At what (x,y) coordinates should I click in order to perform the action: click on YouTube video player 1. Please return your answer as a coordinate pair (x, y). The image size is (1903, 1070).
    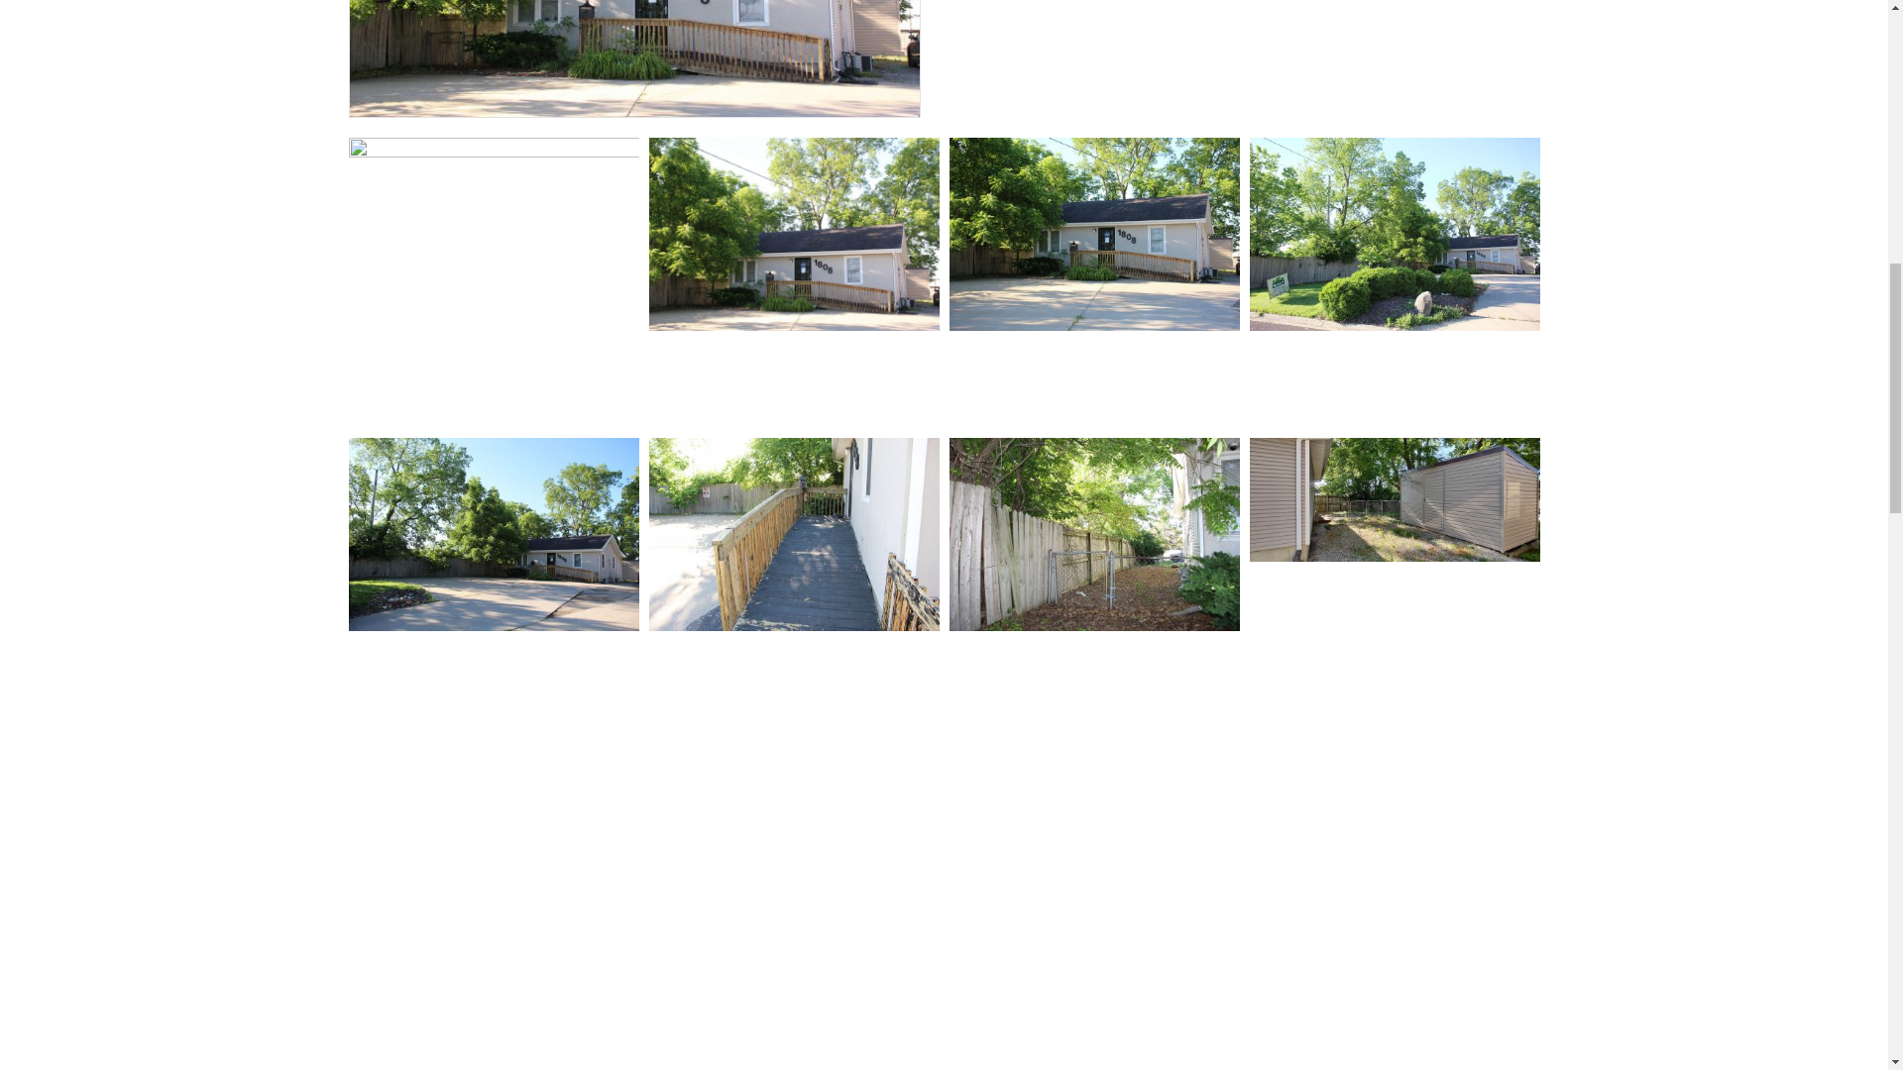
    Looking at the image, I should click on (1252, 40).